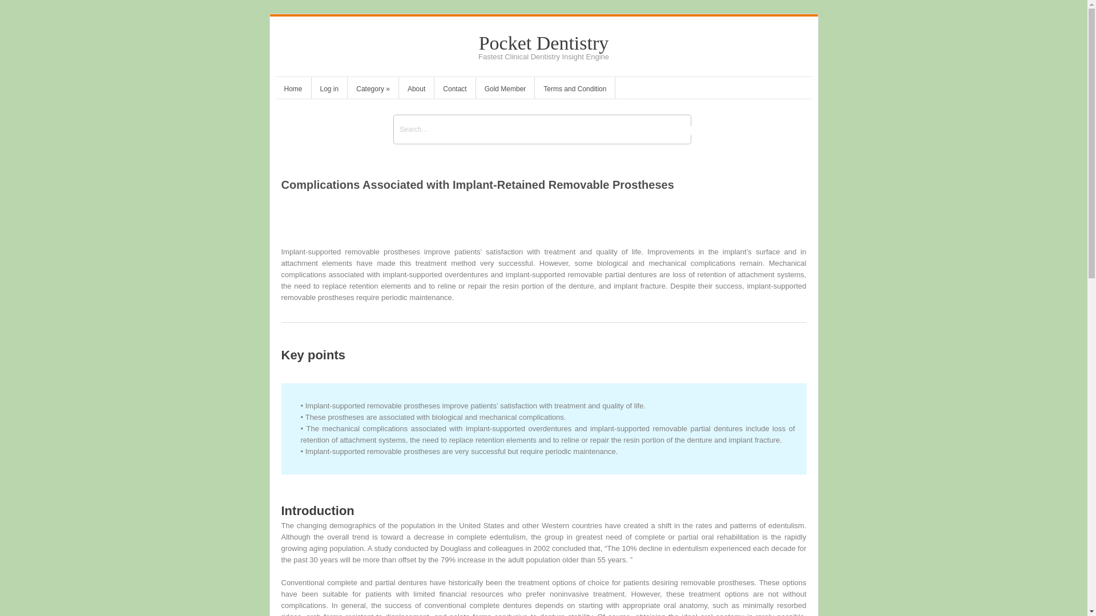 The width and height of the screenshot is (1096, 616). What do you see at coordinates (544, 43) in the screenshot?
I see `Pocket Dentistry` at bounding box center [544, 43].